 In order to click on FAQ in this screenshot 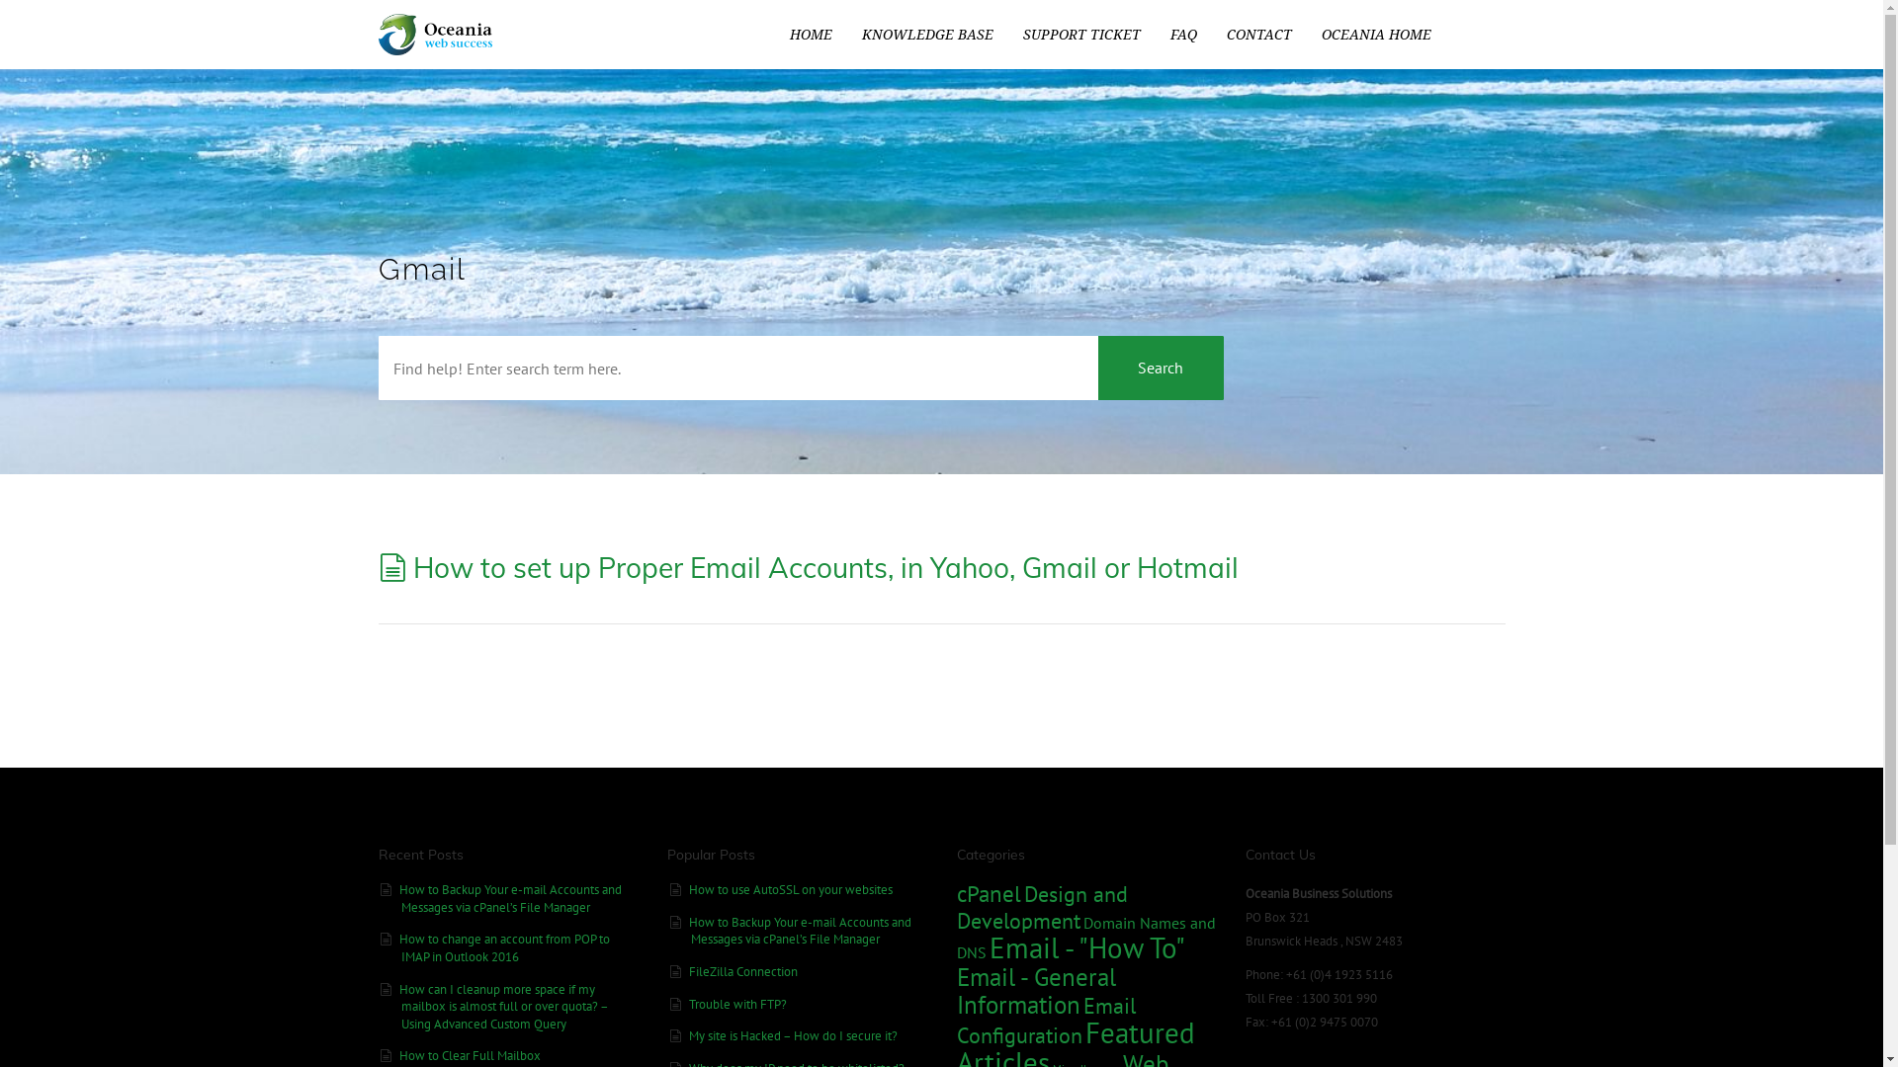, I will do `click(1182, 35)`.